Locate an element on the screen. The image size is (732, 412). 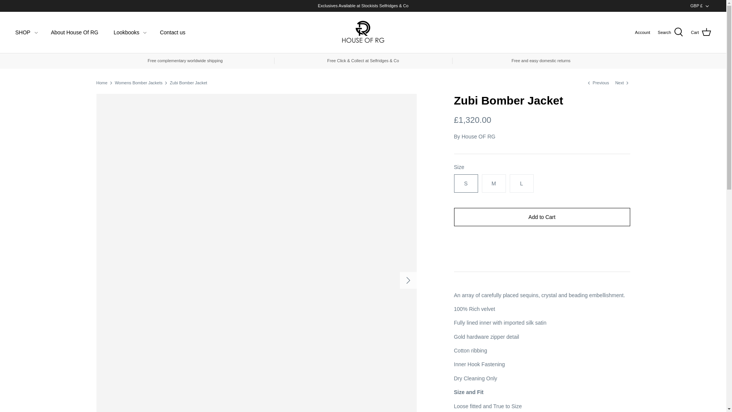
Contact us is located at coordinates (172, 33).